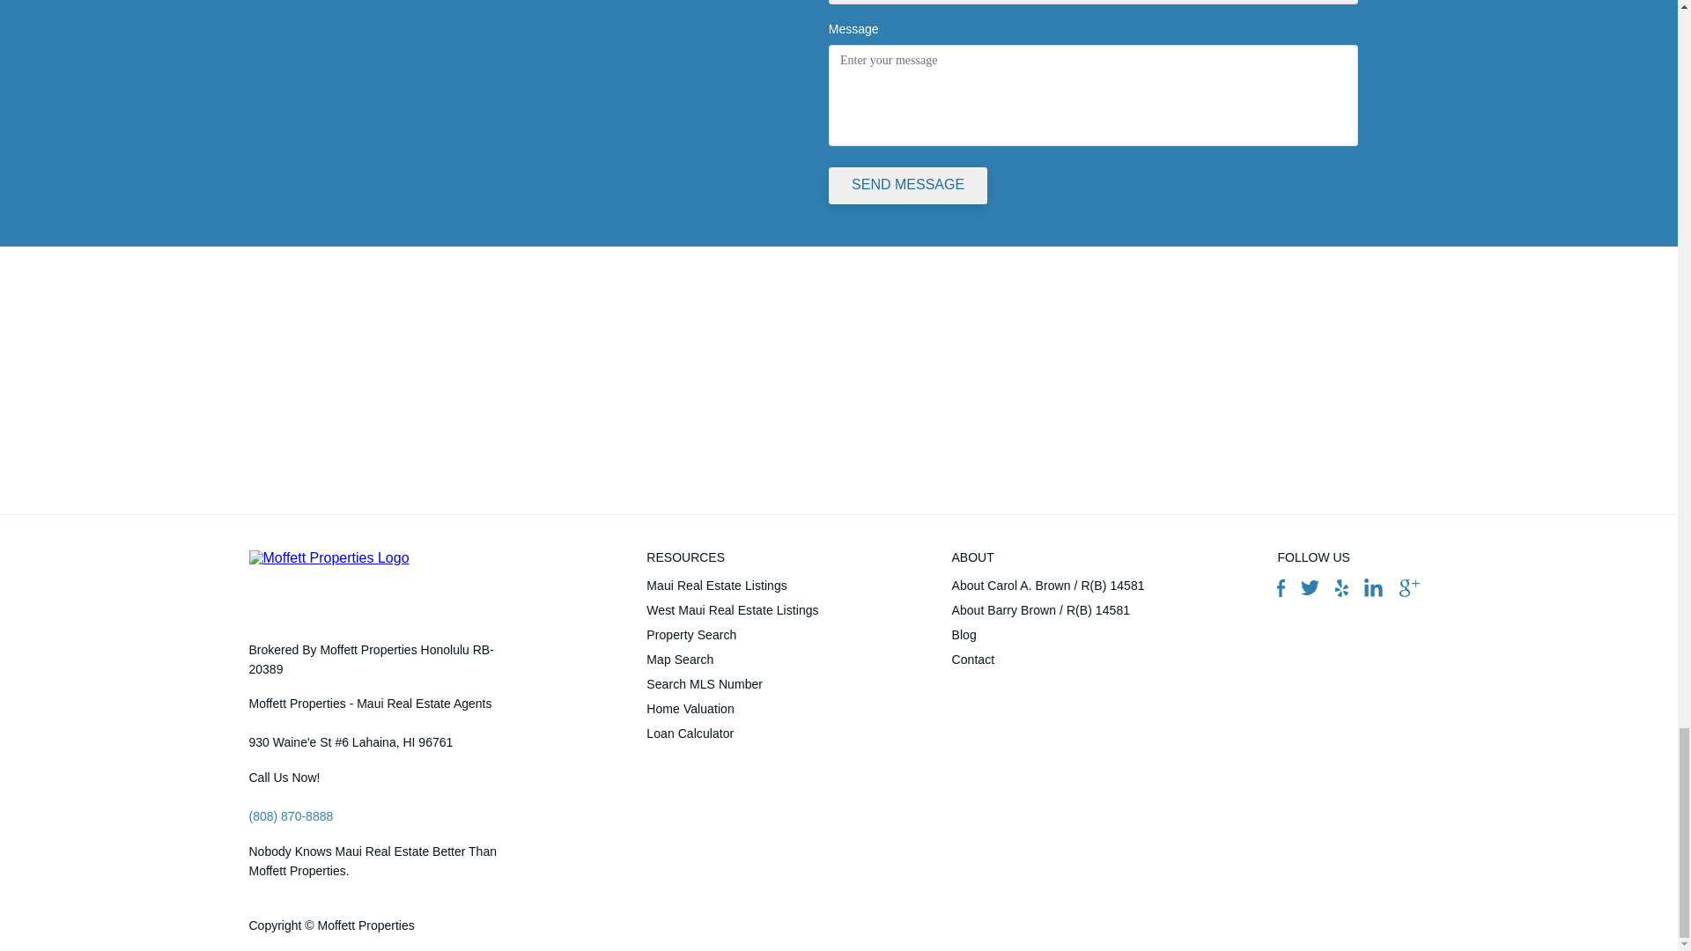 Image resolution: width=1691 pixels, height=951 pixels. Describe the element at coordinates (732, 708) in the screenshot. I see `Home Valuation` at that location.